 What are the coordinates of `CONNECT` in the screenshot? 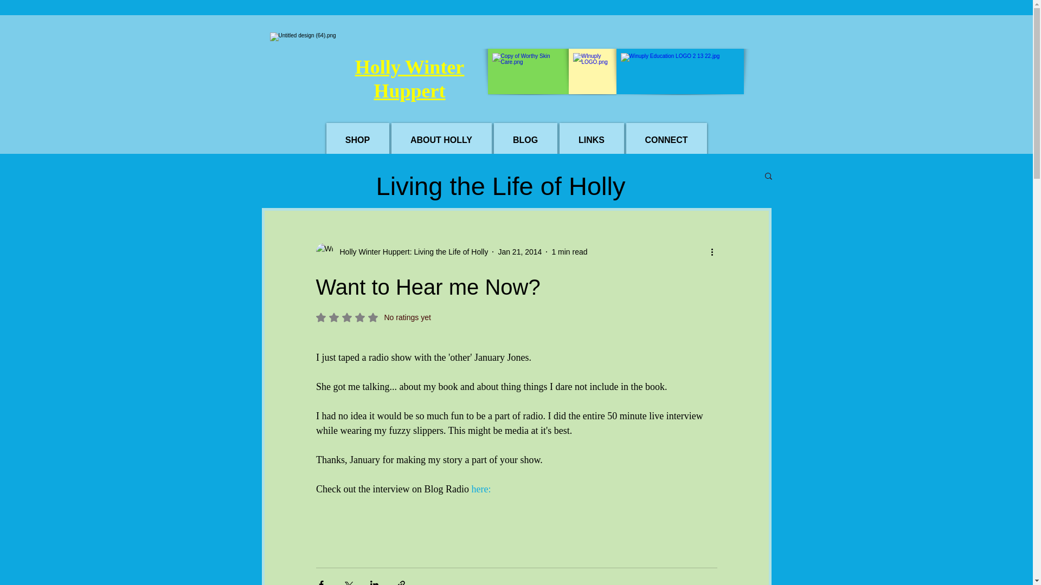 It's located at (666, 140).